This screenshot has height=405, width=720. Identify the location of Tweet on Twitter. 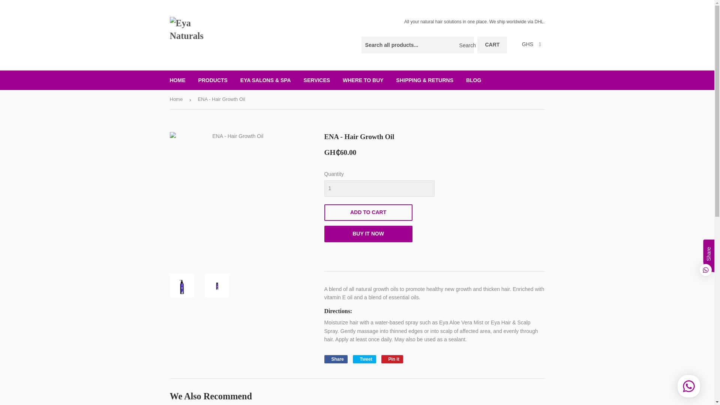
(335, 359).